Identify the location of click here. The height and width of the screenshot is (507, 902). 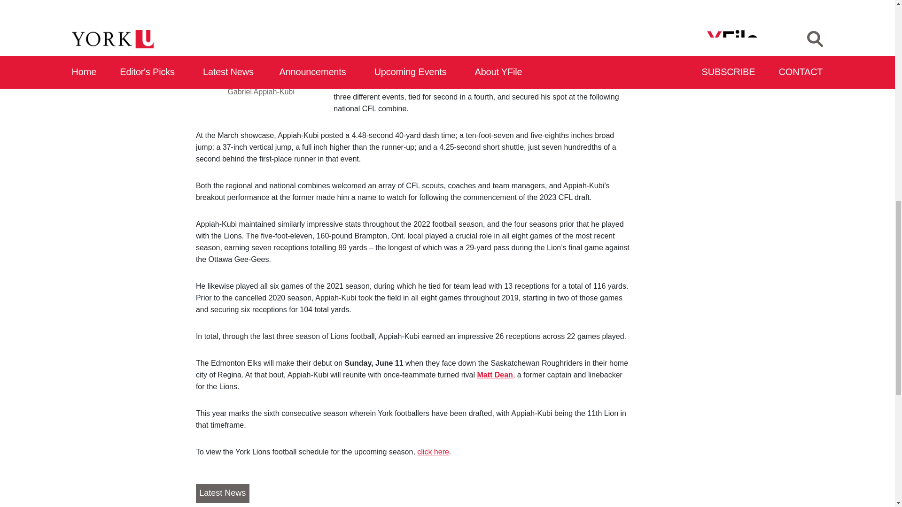
(433, 452).